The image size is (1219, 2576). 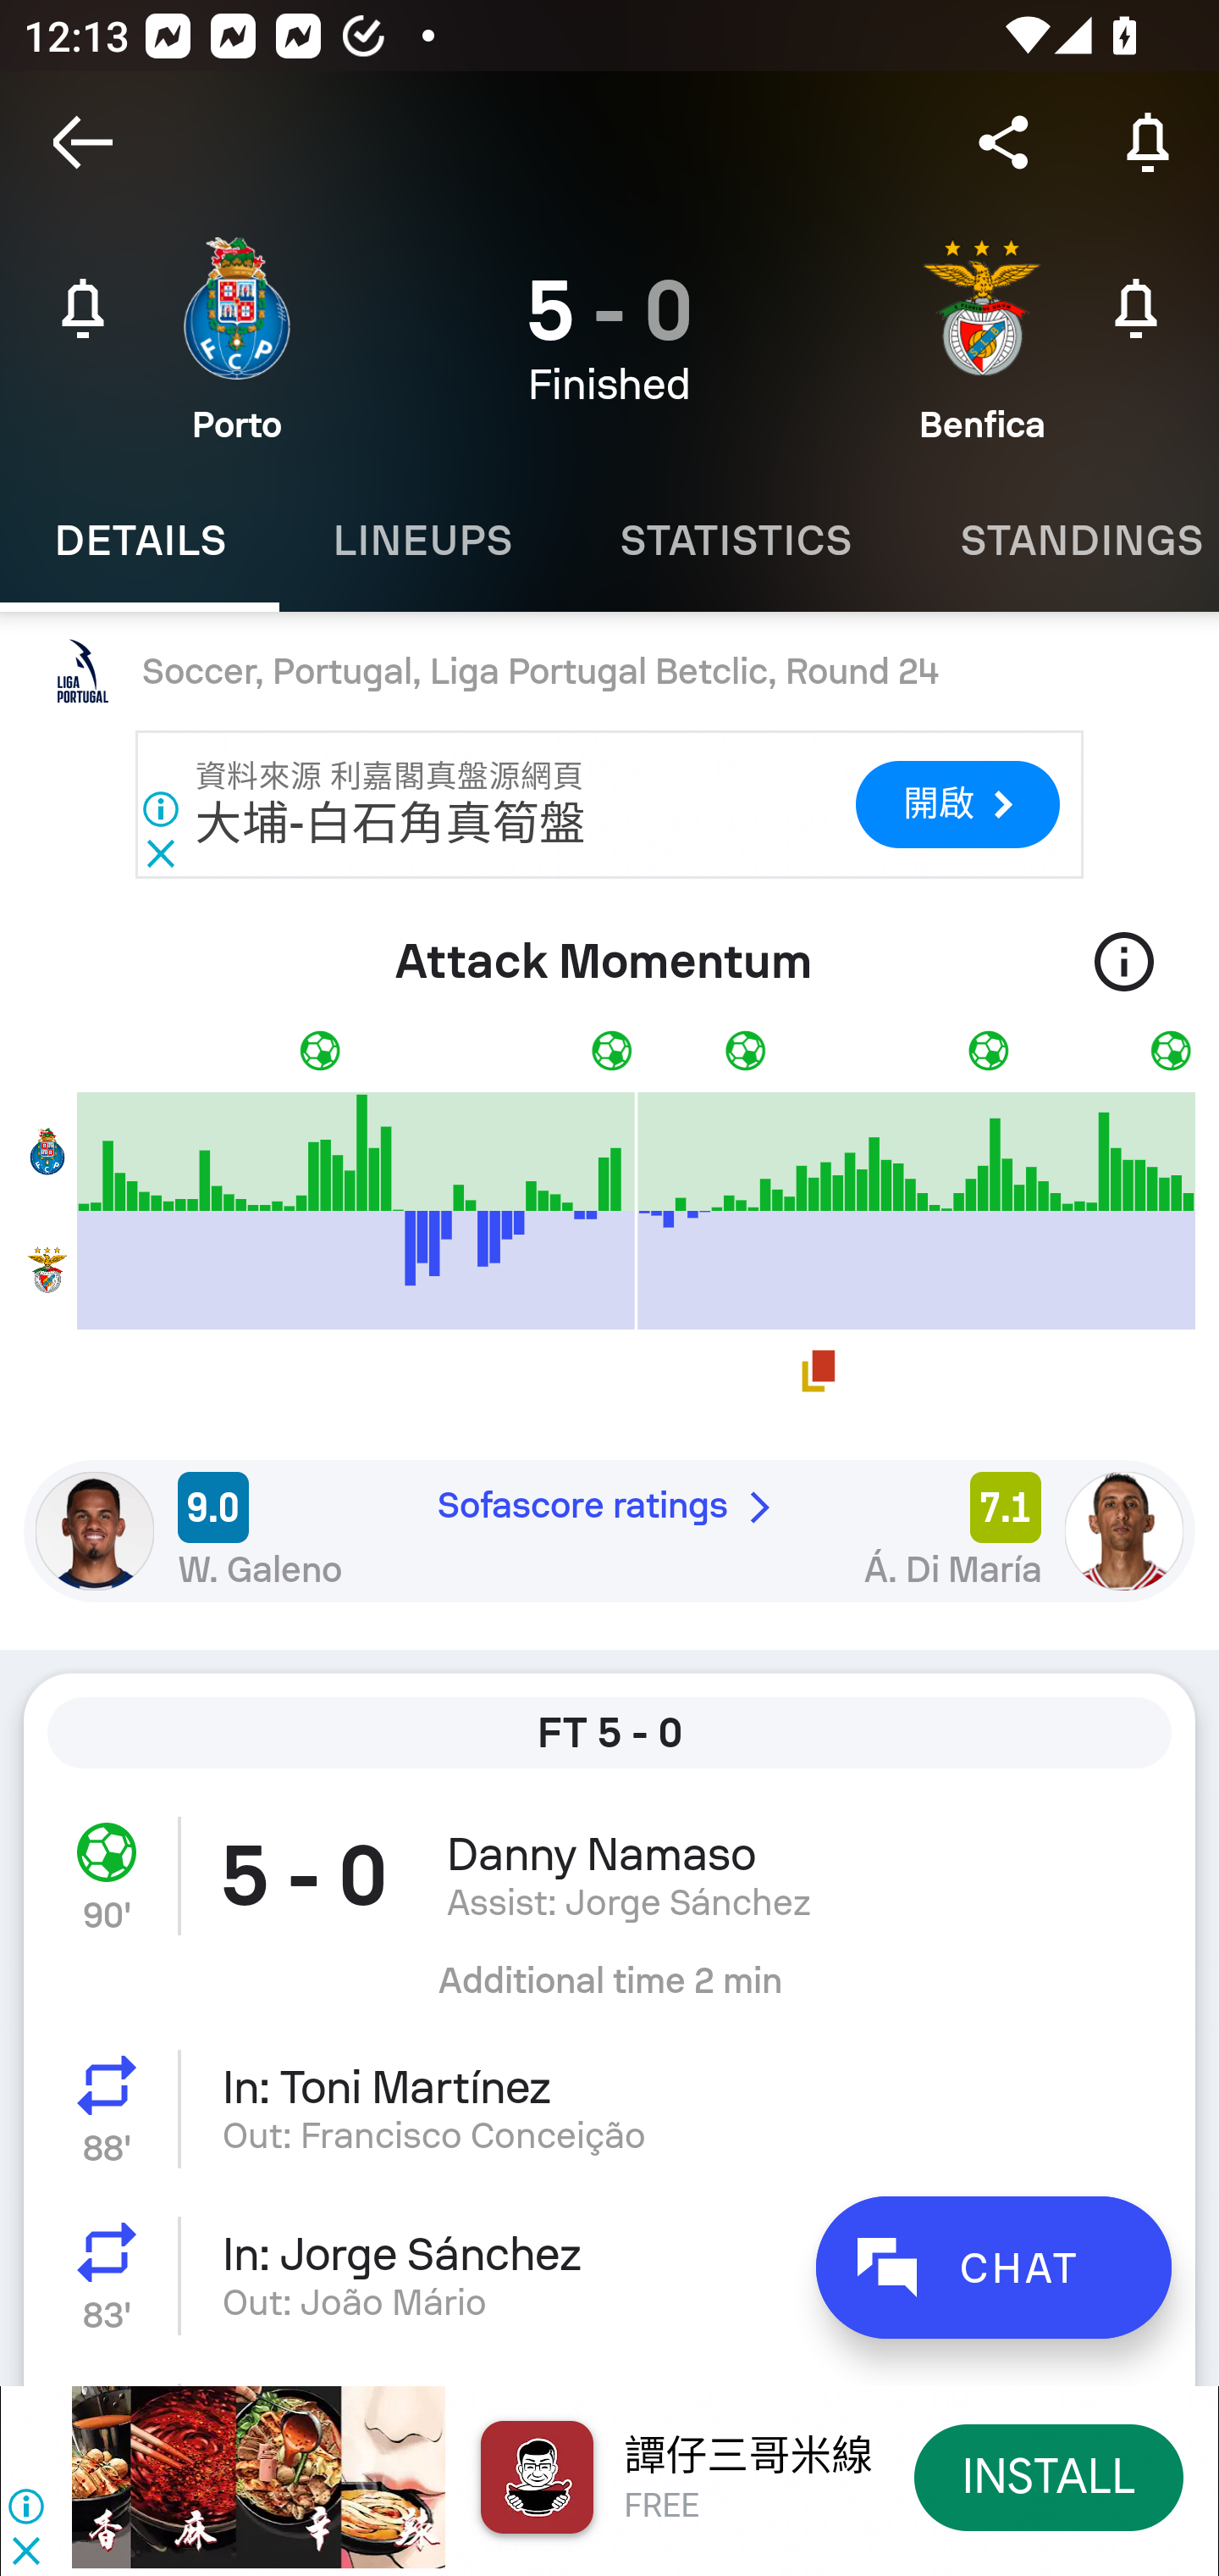 What do you see at coordinates (1062, 541) in the screenshot?
I see `Standings STANDINGS` at bounding box center [1062, 541].